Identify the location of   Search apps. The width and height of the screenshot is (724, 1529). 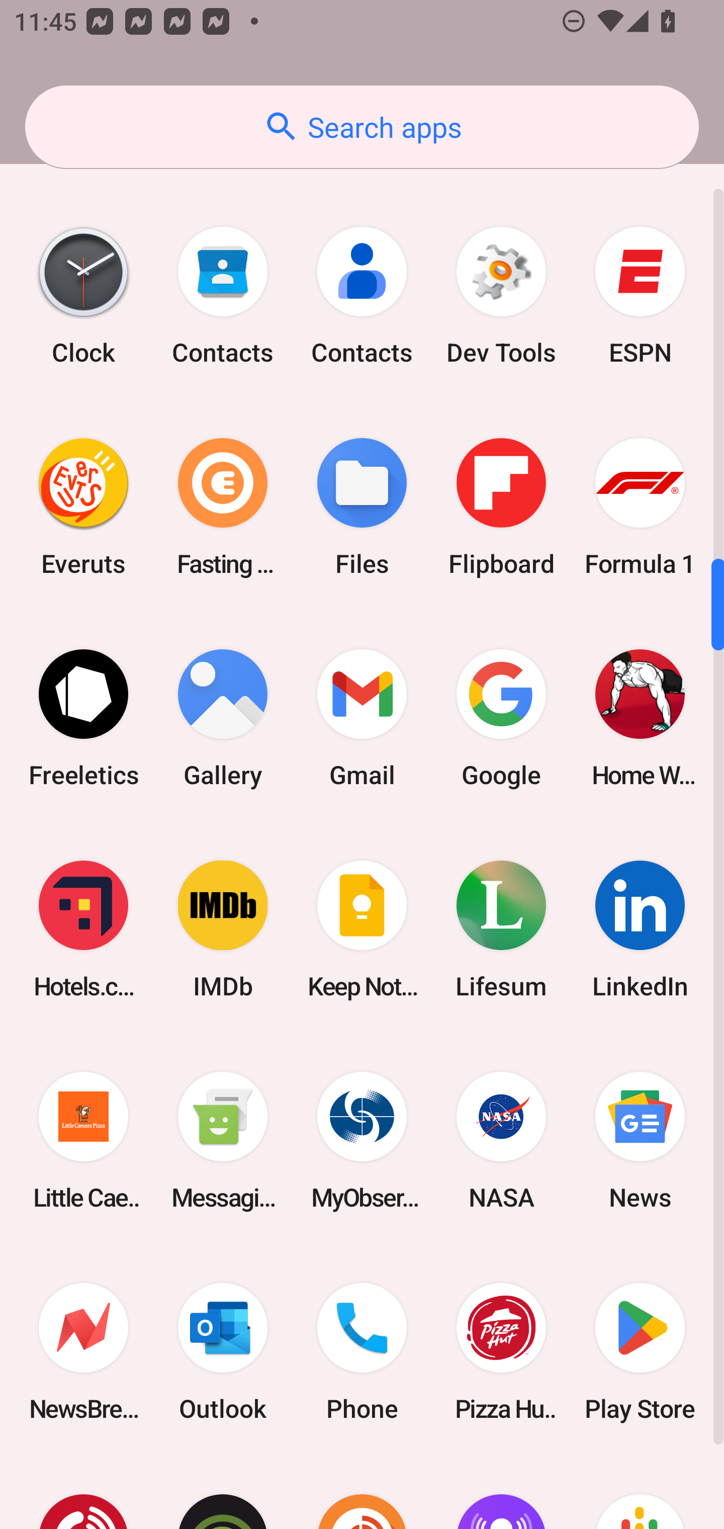
(362, 127).